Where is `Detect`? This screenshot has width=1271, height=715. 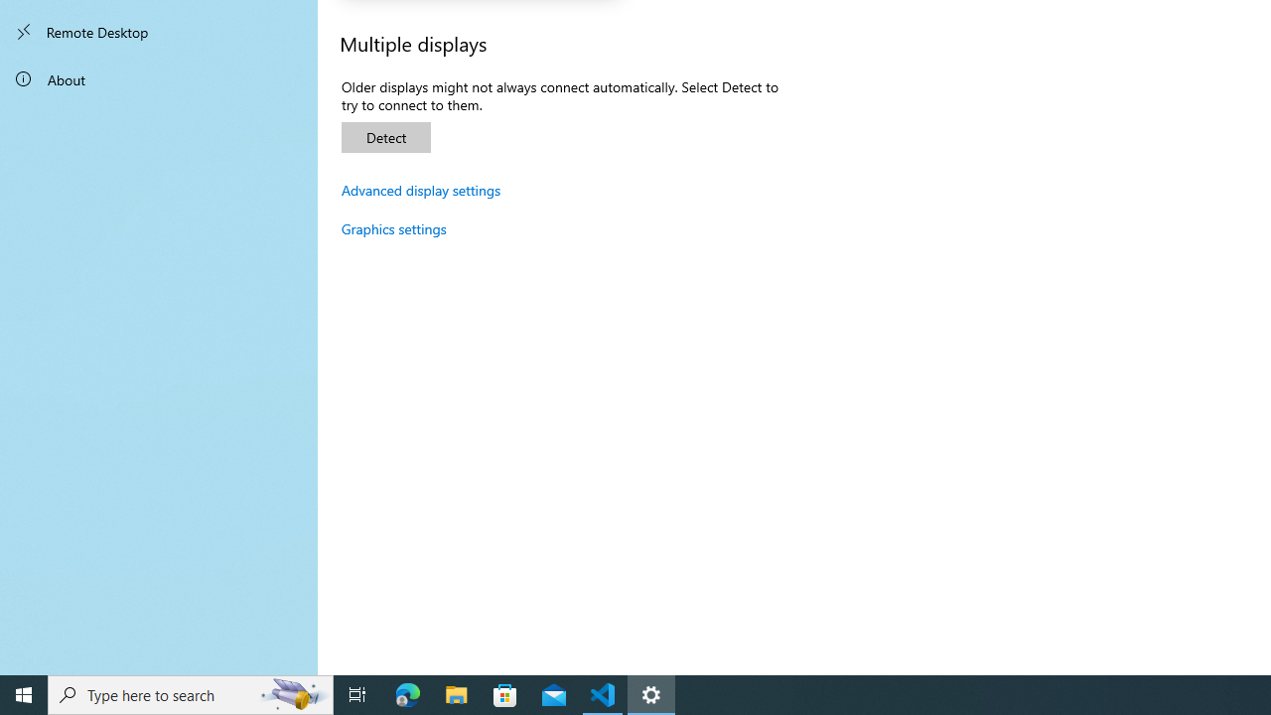 Detect is located at coordinates (385, 137).